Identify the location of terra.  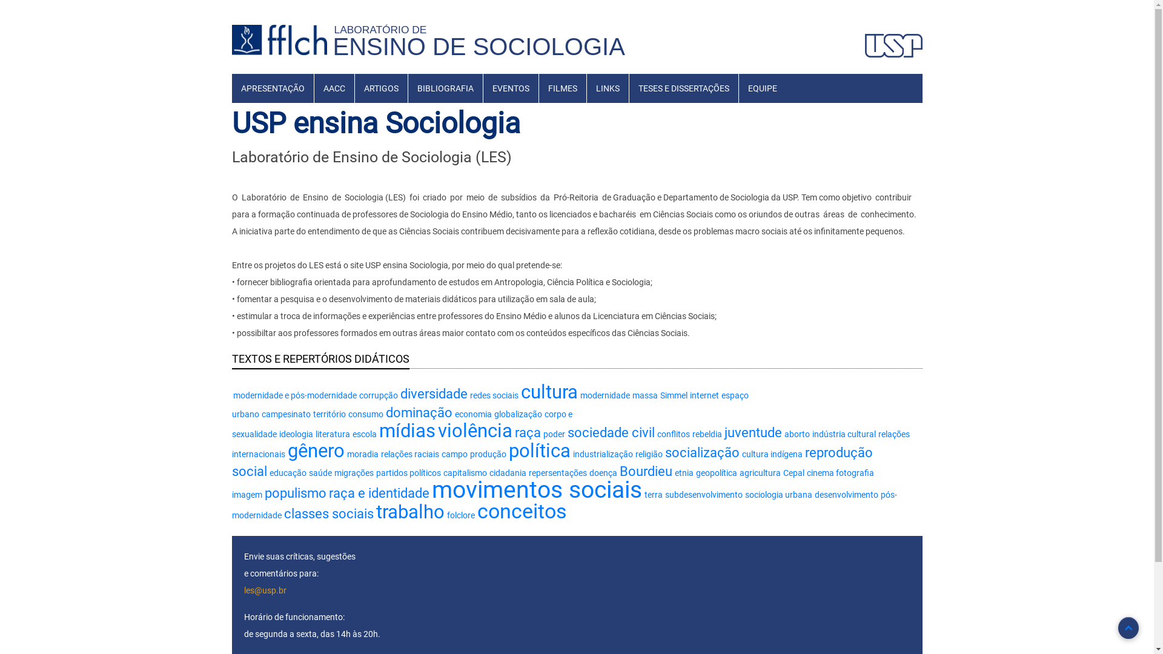
(654, 495).